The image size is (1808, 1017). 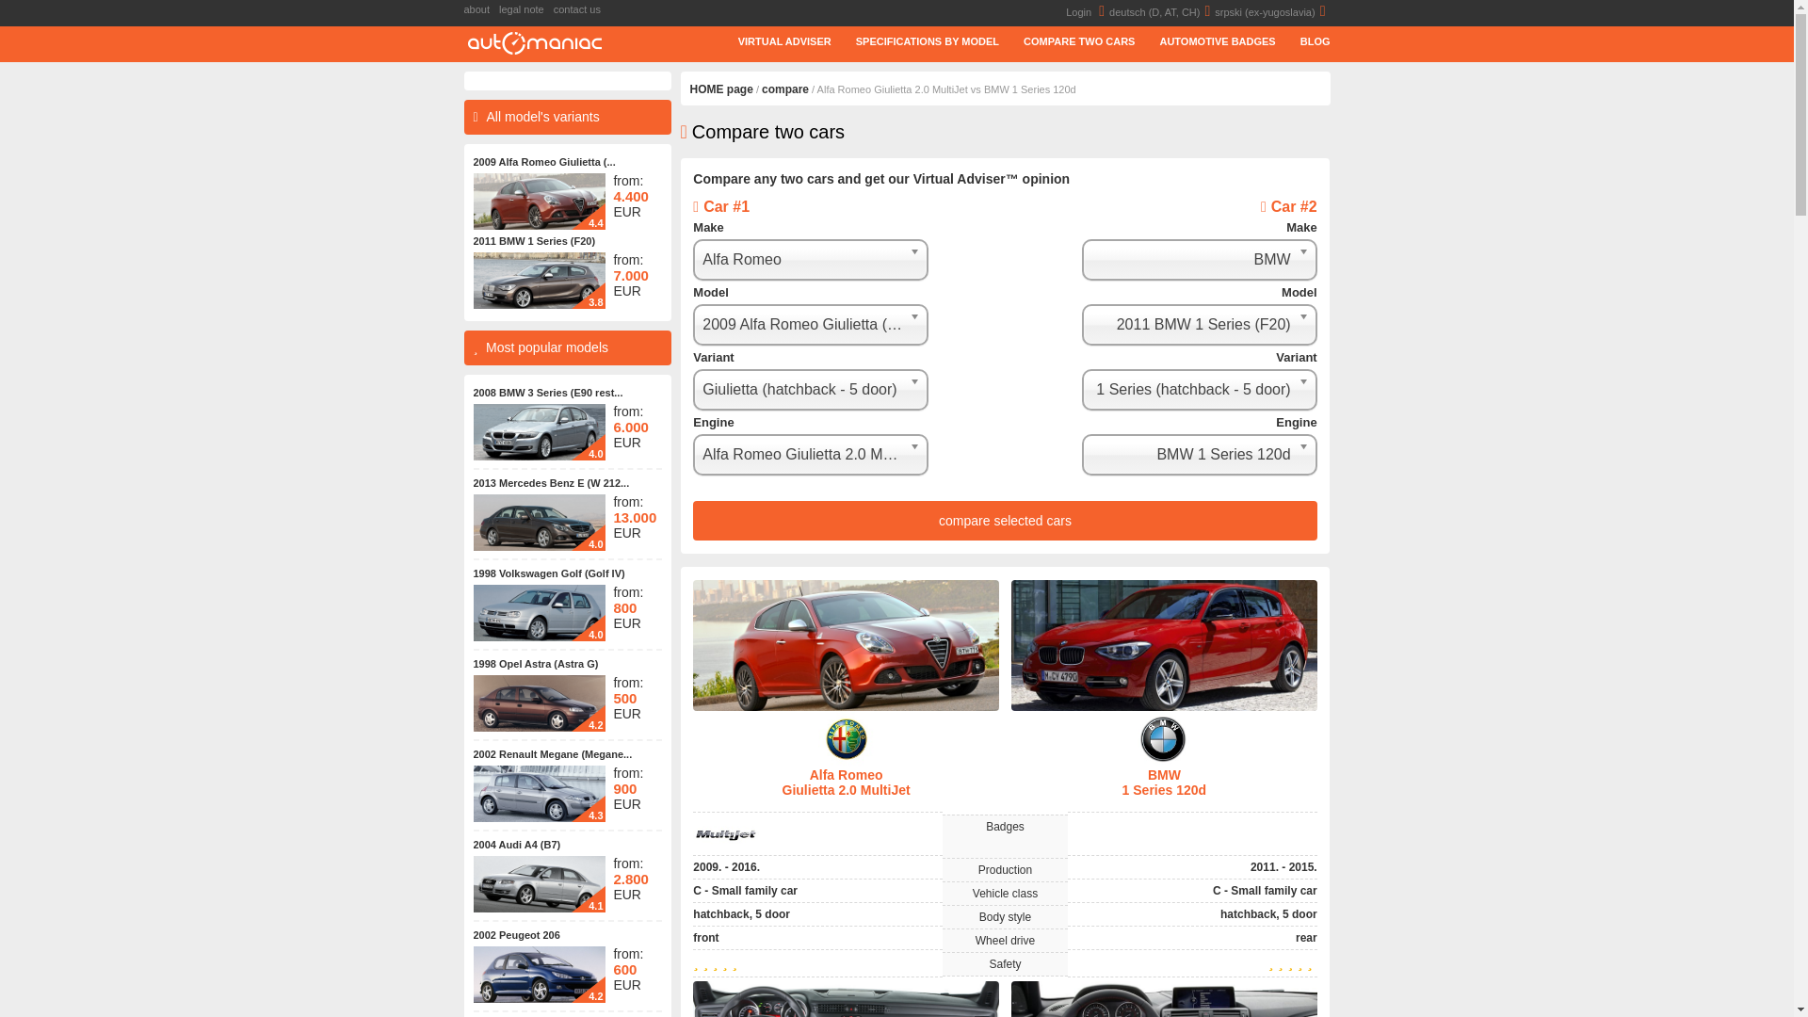 What do you see at coordinates (515, 935) in the screenshot?
I see `2002 Peugeot 206` at bounding box center [515, 935].